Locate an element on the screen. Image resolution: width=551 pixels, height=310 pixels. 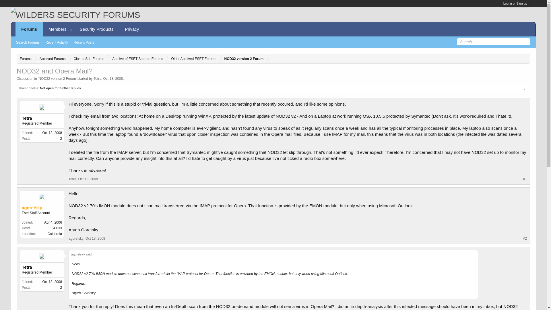
Oct 13, 2008 at 1:43 AM is located at coordinates (113, 78).